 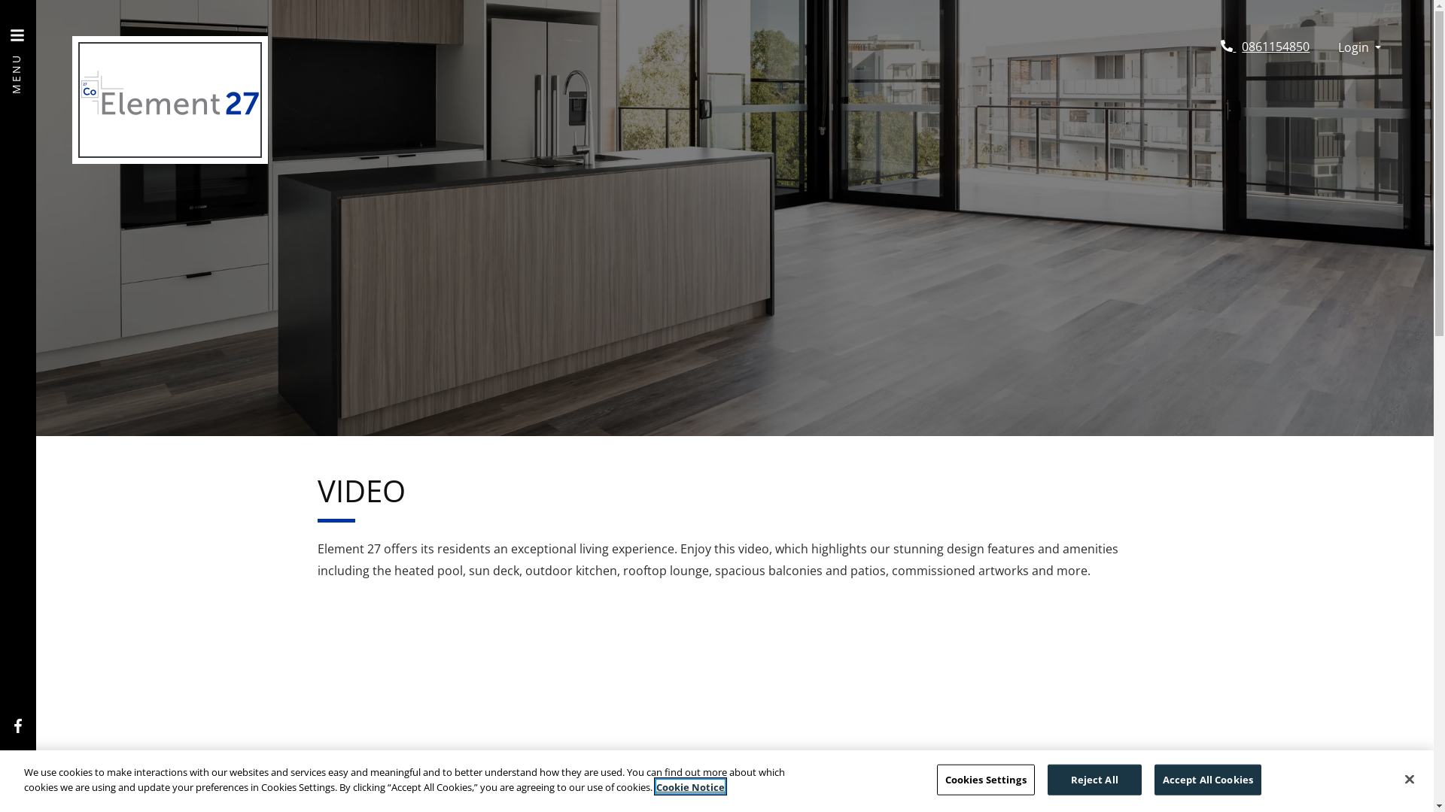 What do you see at coordinates (1265, 47) in the screenshot?
I see `Phone Number
0861154850` at bounding box center [1265, 47].